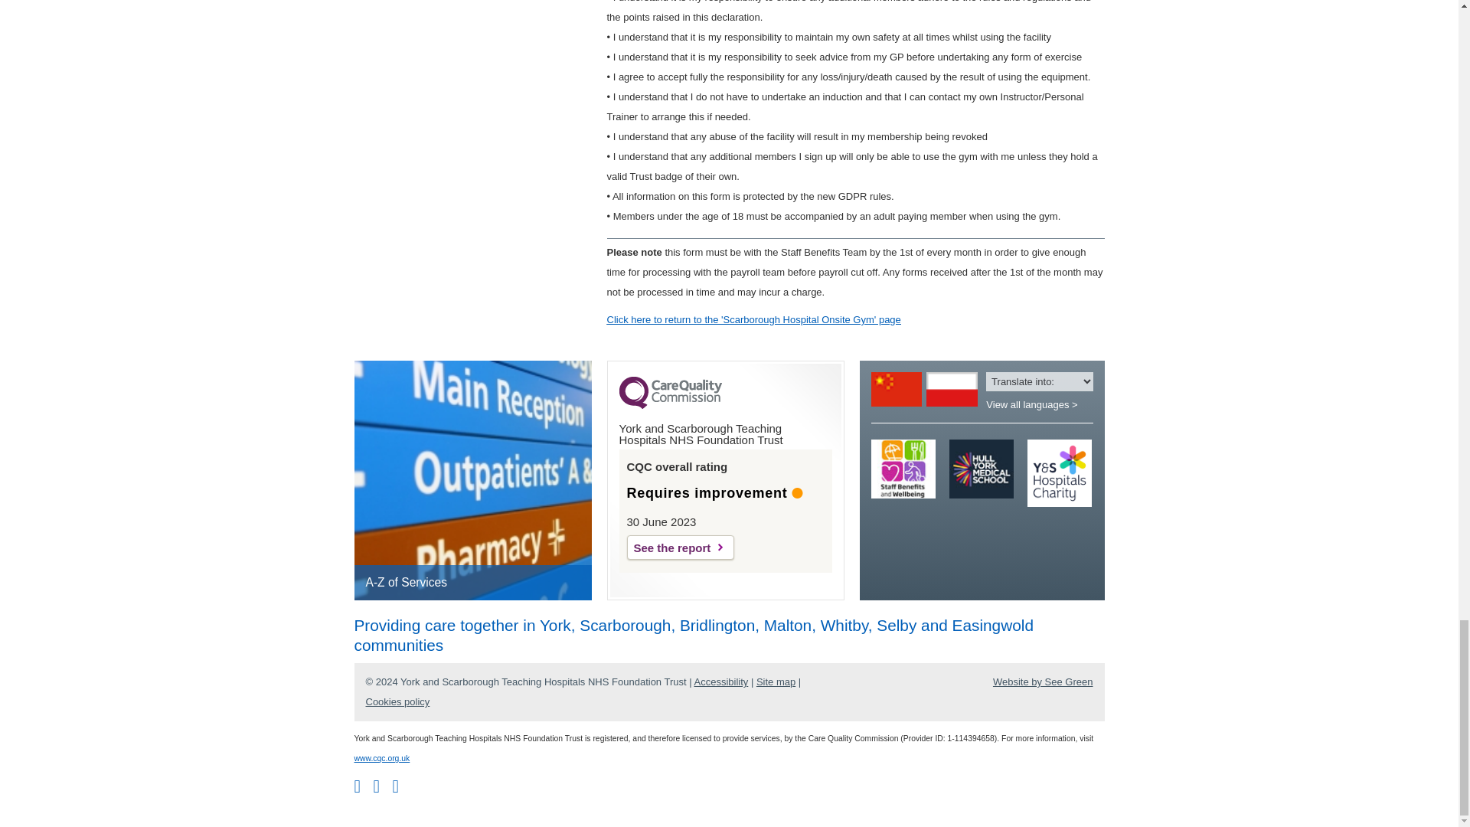  What do you see at coordinates (670, 404) in the screenshot?
I see `CQC Logo` at bounding box center [670, 404].